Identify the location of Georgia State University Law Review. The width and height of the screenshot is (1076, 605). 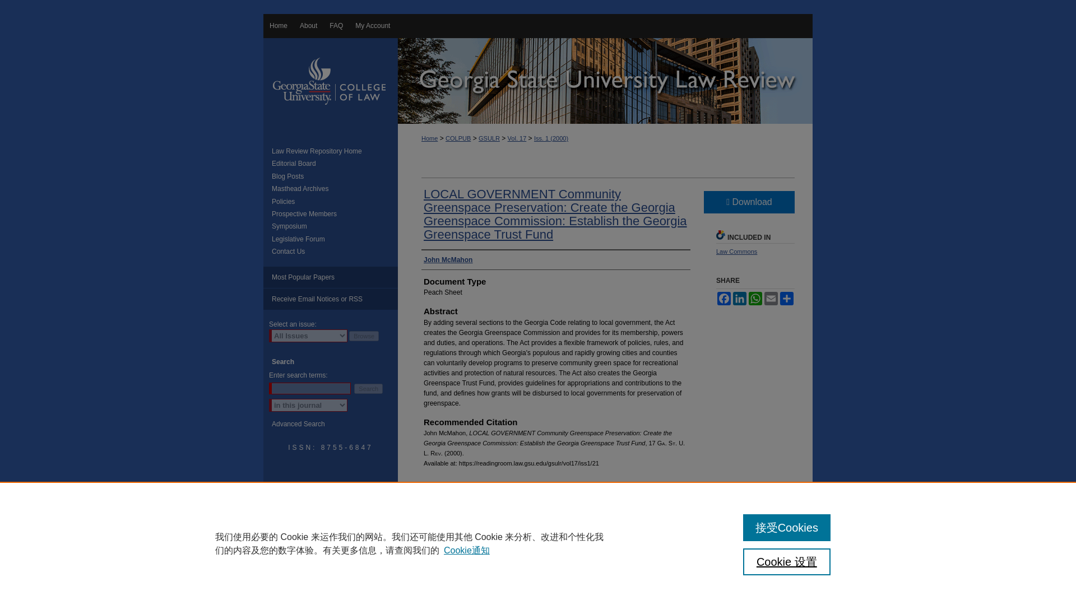
(605, 81).